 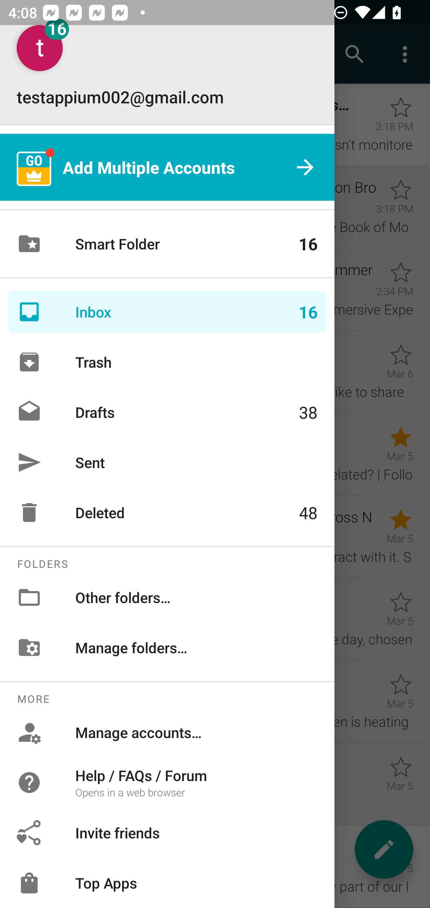 I want to click on Sent, so click(x=167, y=462).